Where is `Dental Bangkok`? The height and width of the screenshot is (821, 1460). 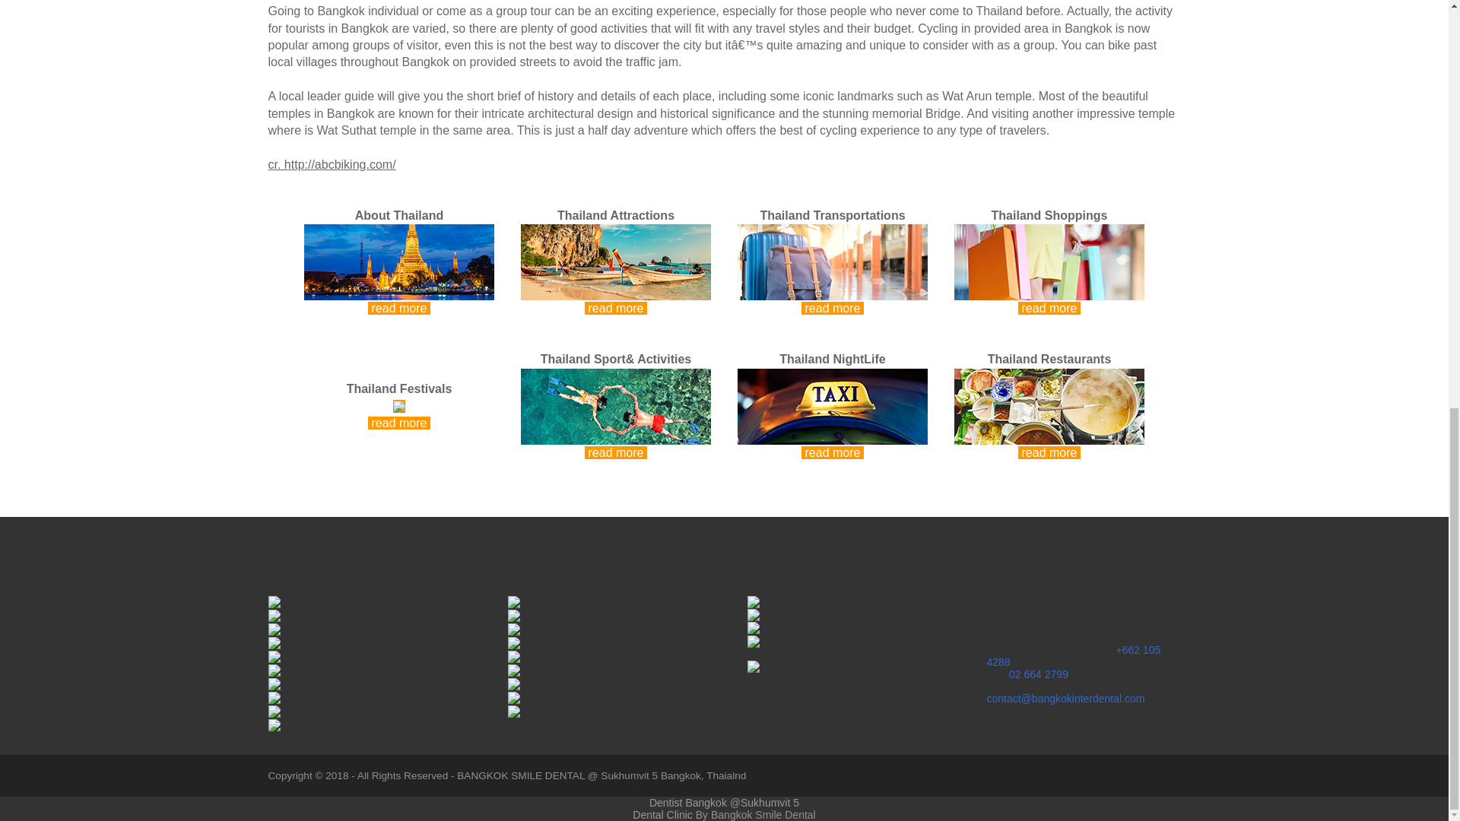
Dental Bangkok is located at coordinates (569, 643).